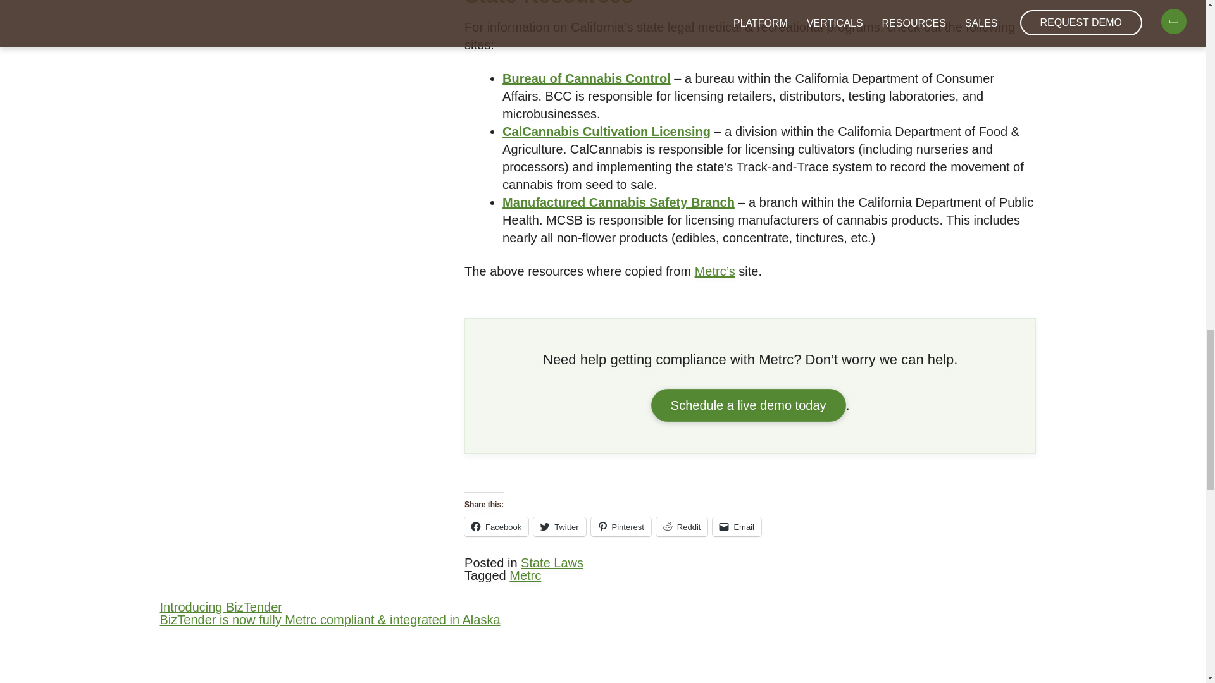 The image size is (1215, 683). What do you see at coordinates (682, 526) in the screenshot?
I see `Click to share on Reddit` at bounding box center [682, 526].